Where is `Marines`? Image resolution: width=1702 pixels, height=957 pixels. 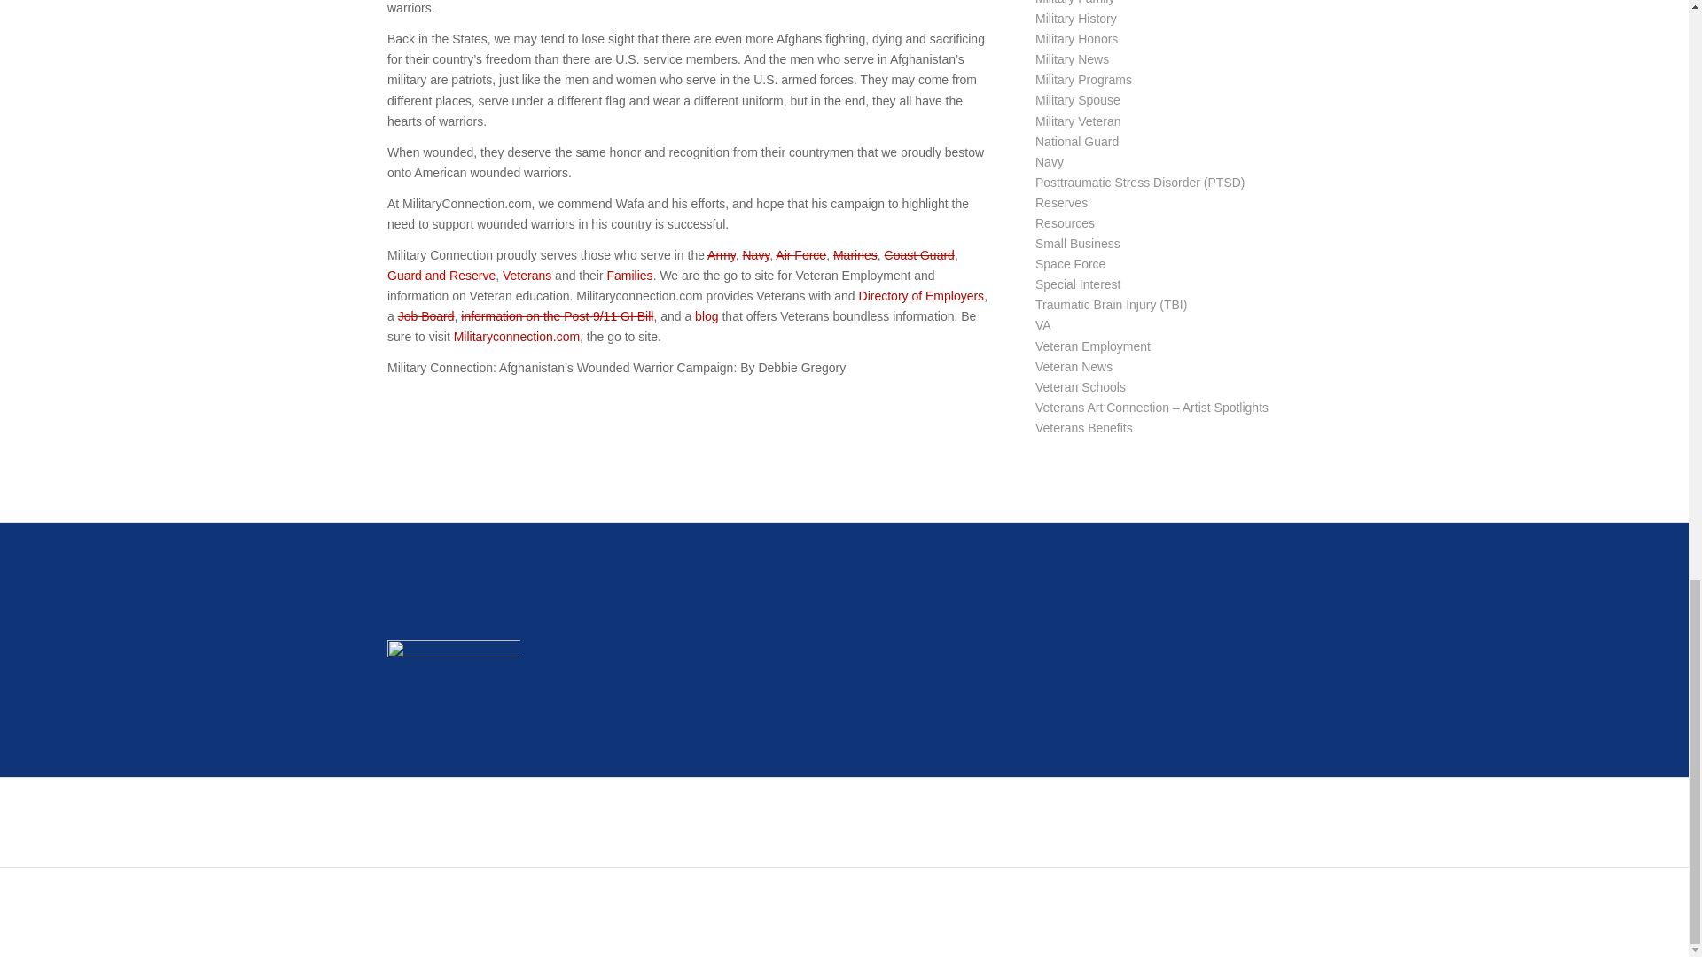 Marines is located at coordinates (855, 254).